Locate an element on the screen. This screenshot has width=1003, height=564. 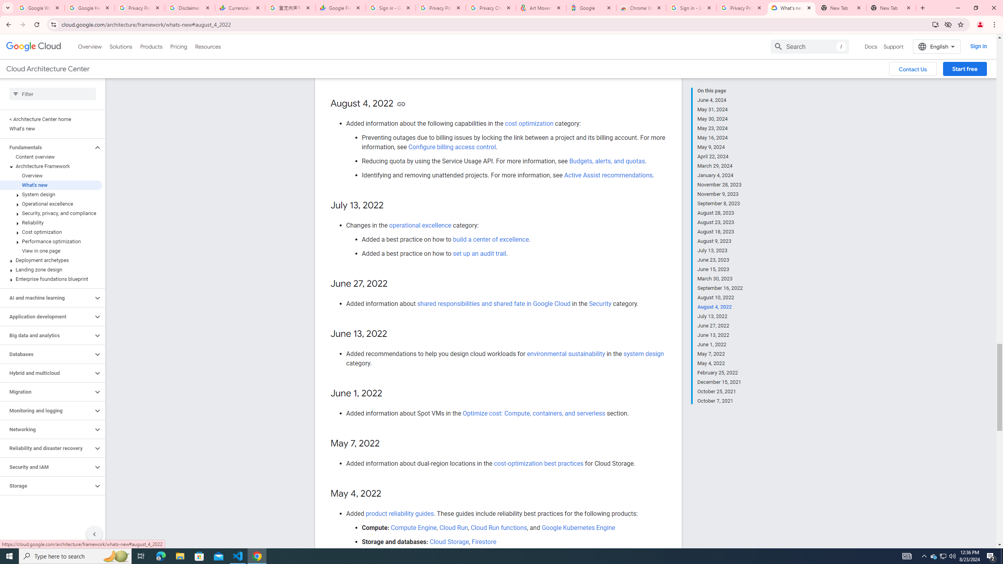
July 13, 2023 is located at coordinates (720, 251).